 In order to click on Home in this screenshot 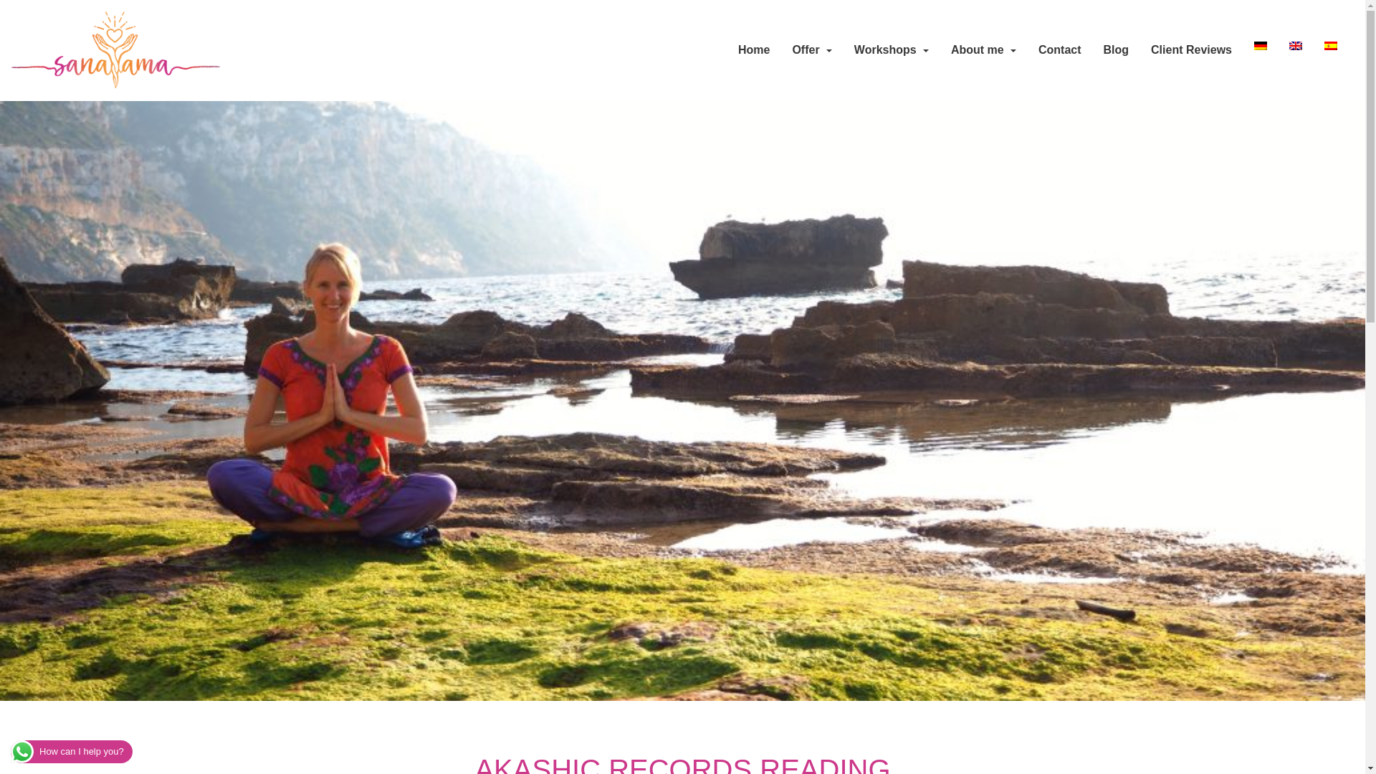, I will do `click(754, 49)`.